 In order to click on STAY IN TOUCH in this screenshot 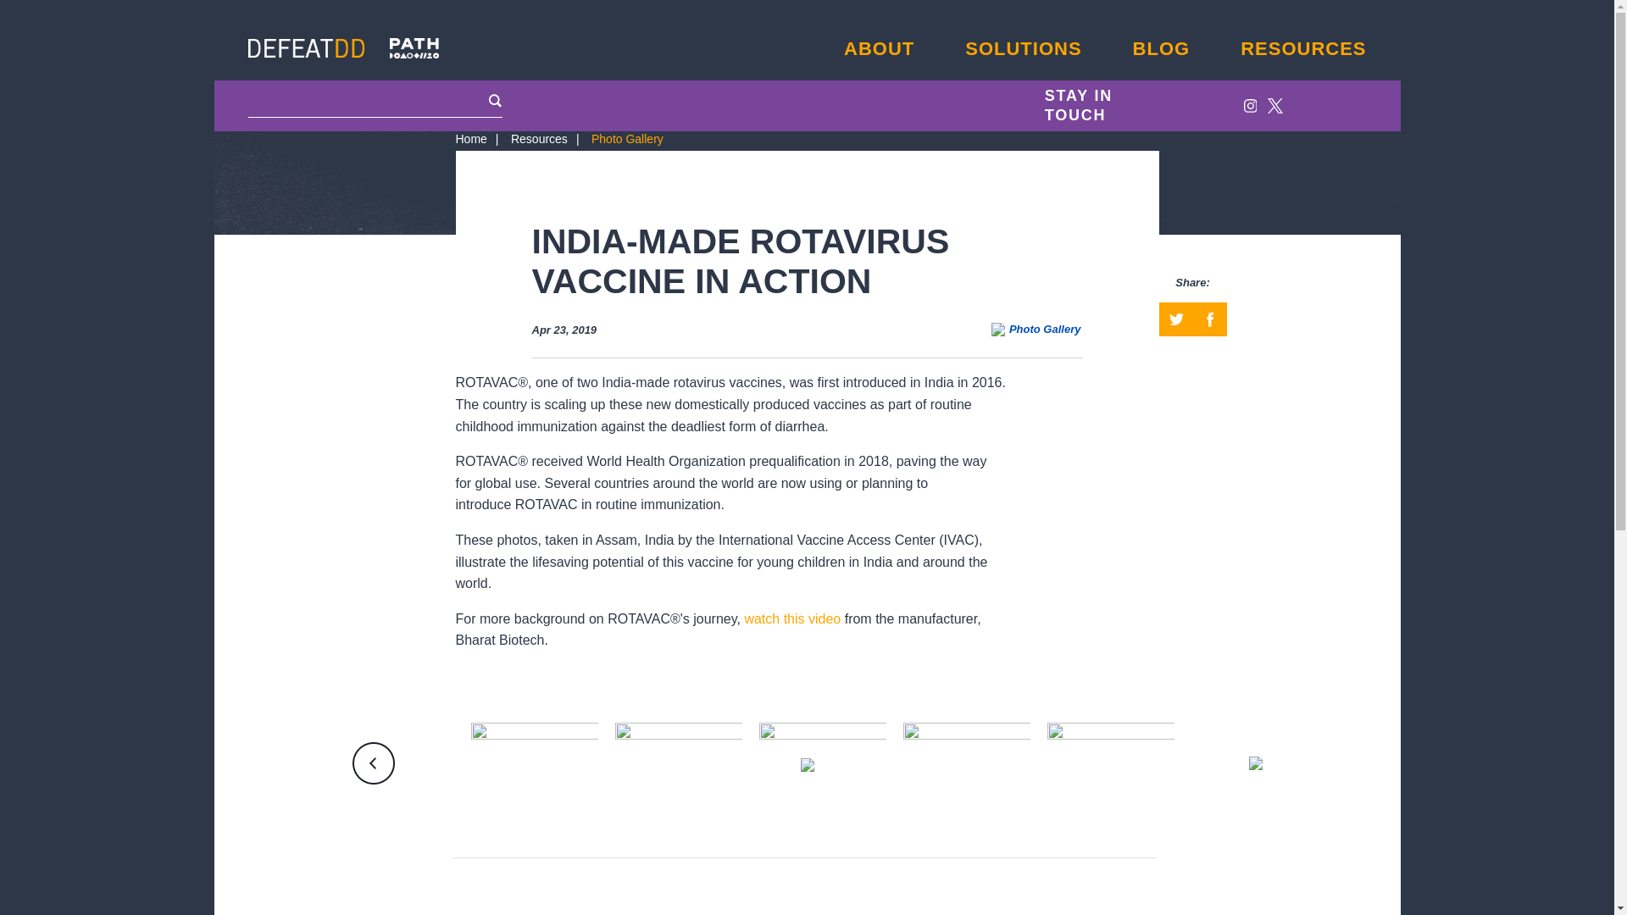, I will do `click(1108, 105)`.